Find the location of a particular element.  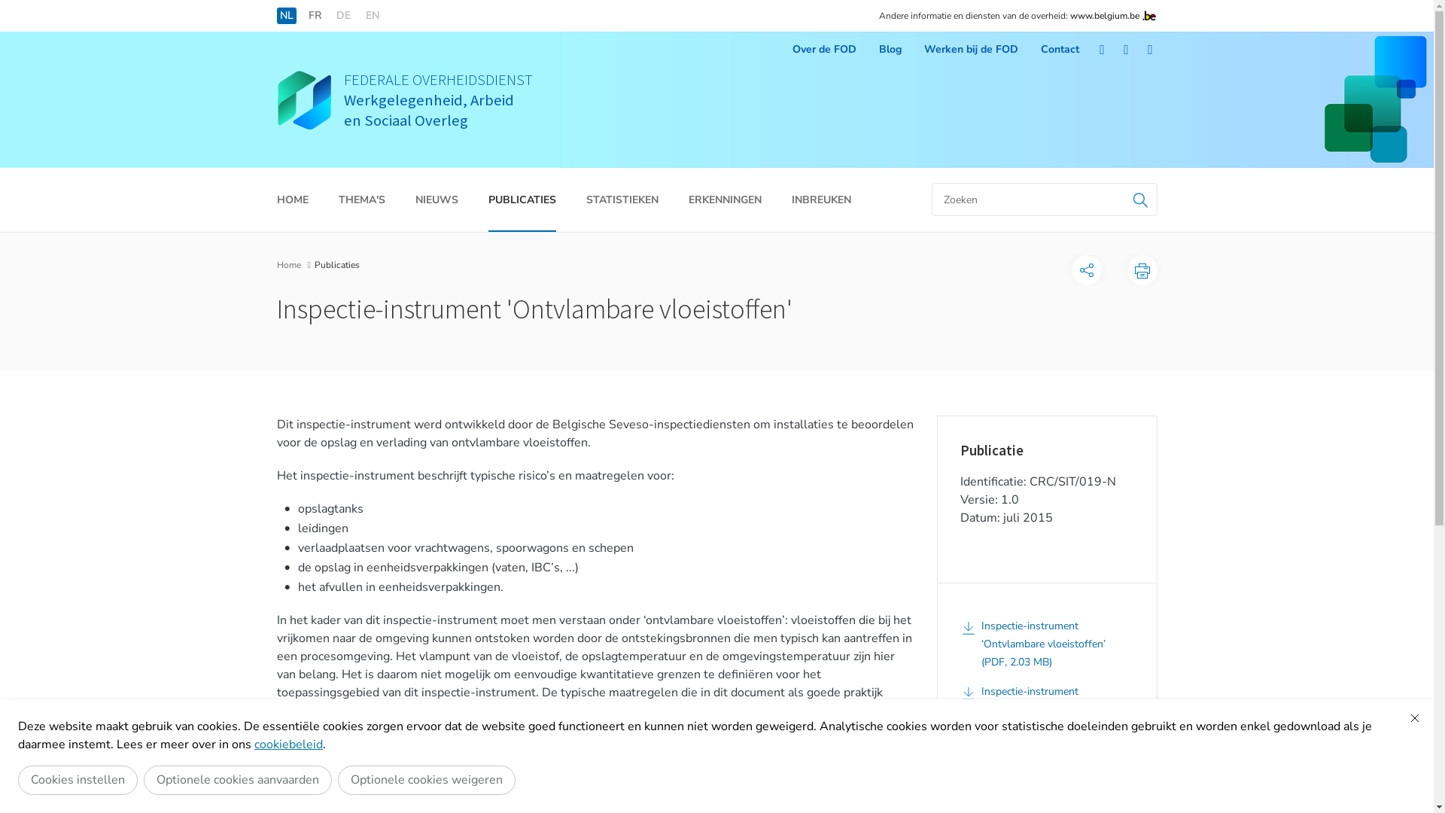

Optionele cookies weigeren is located at coordinates (427, 780).